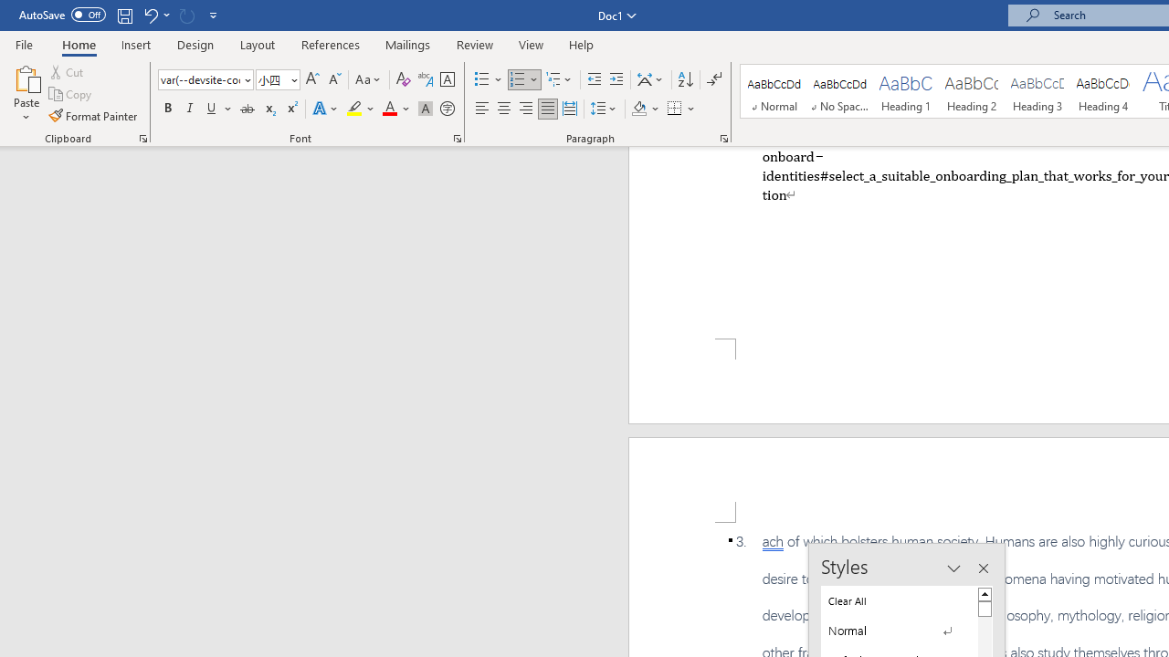 This screenshot has height=657, width=1169. I want to click on References, so click(331, 44).